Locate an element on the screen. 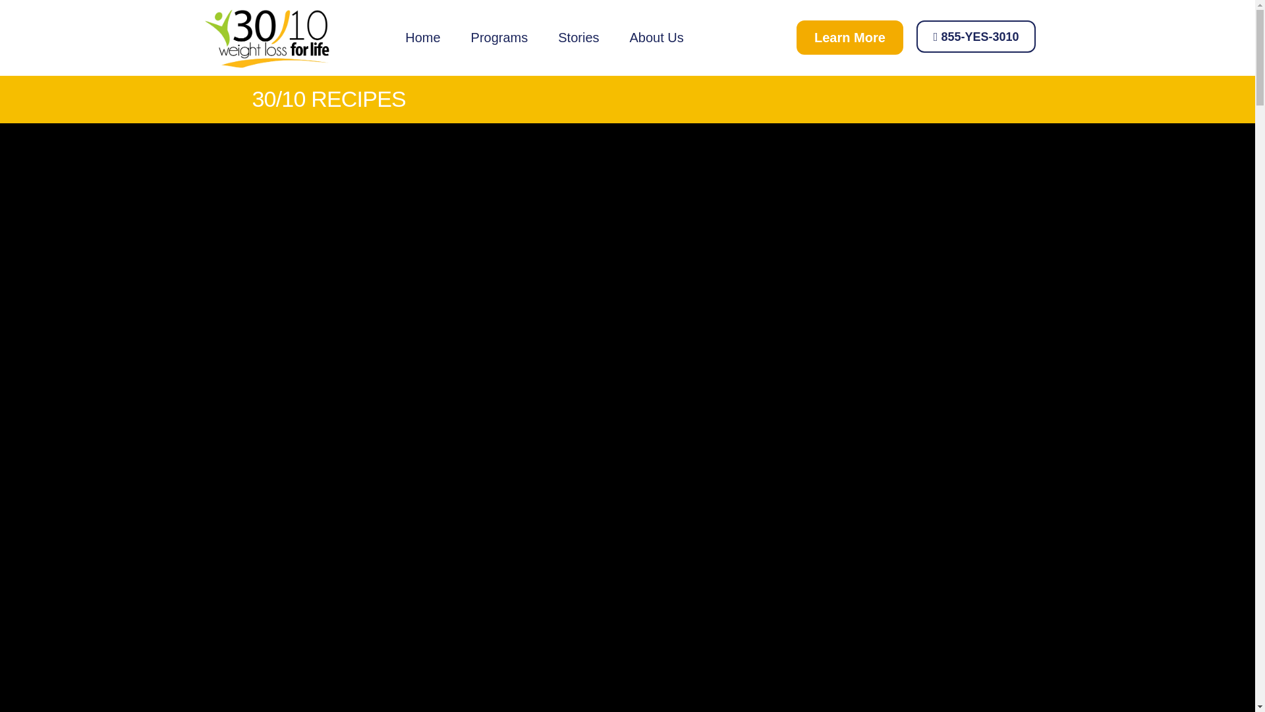 The image size is (1265, 712). About Us is located at coordinates (656, 37).